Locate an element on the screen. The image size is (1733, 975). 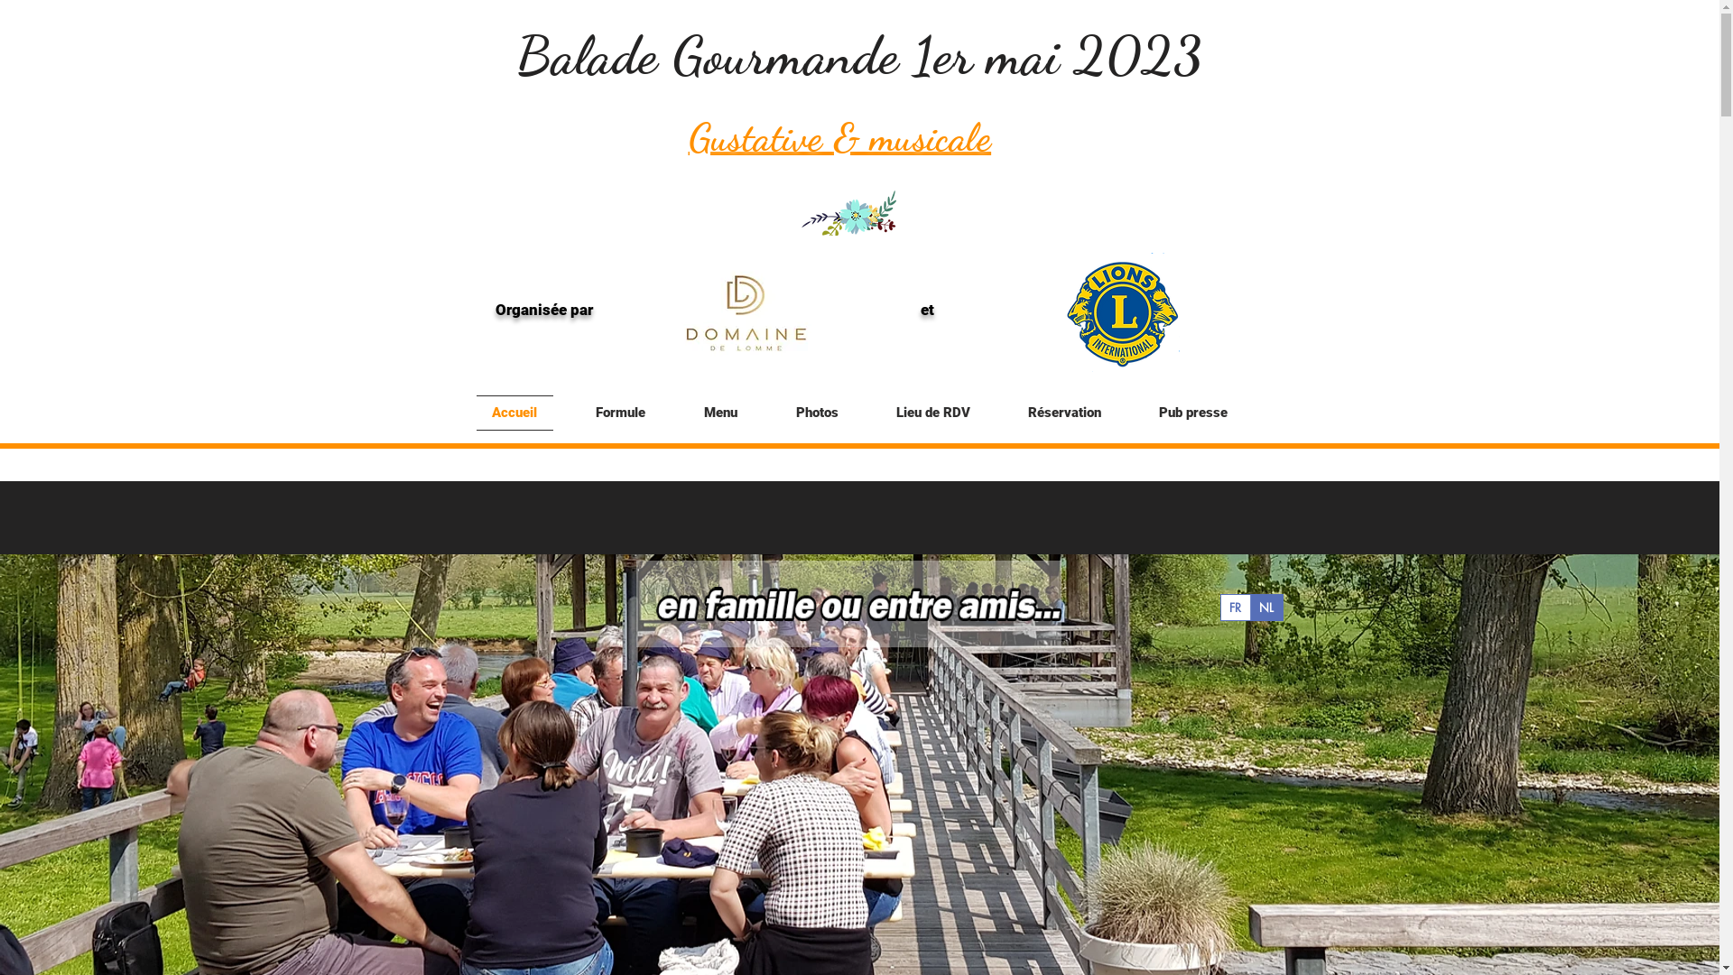
Photos is located at coordinates (818, 413).